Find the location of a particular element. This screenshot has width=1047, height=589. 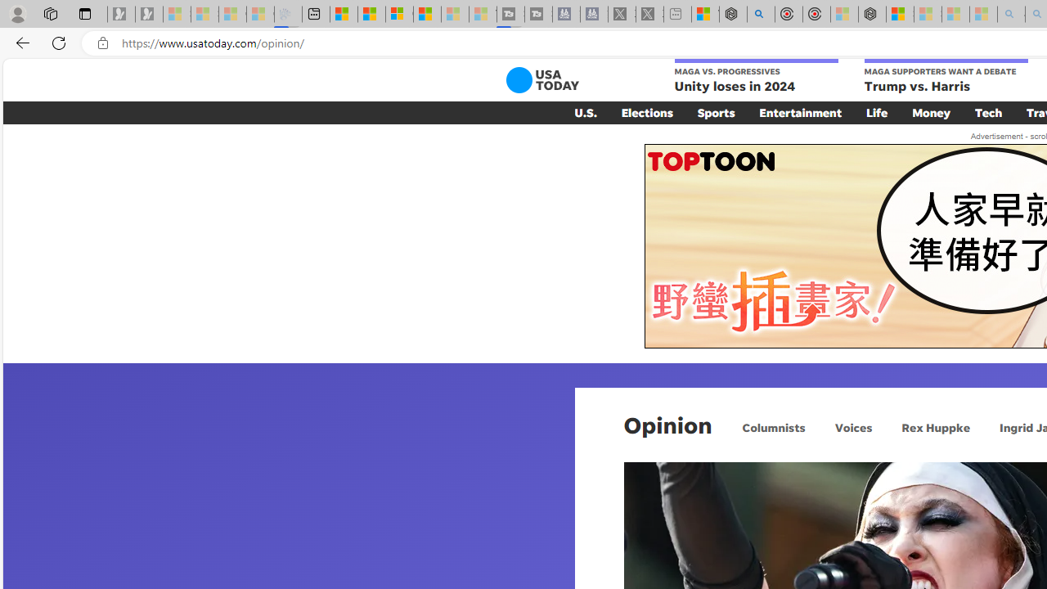

Elections is located at coordinates (646, 112).